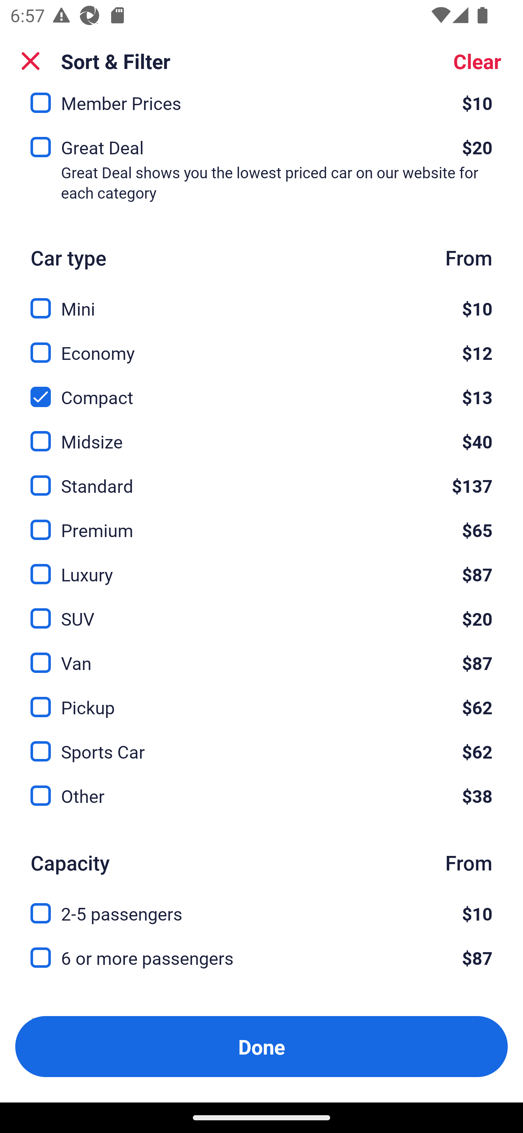 The height and width of the screenshot is (1133, 523). I want to click on Compact, $13 Compact $13, so click(261, 389).